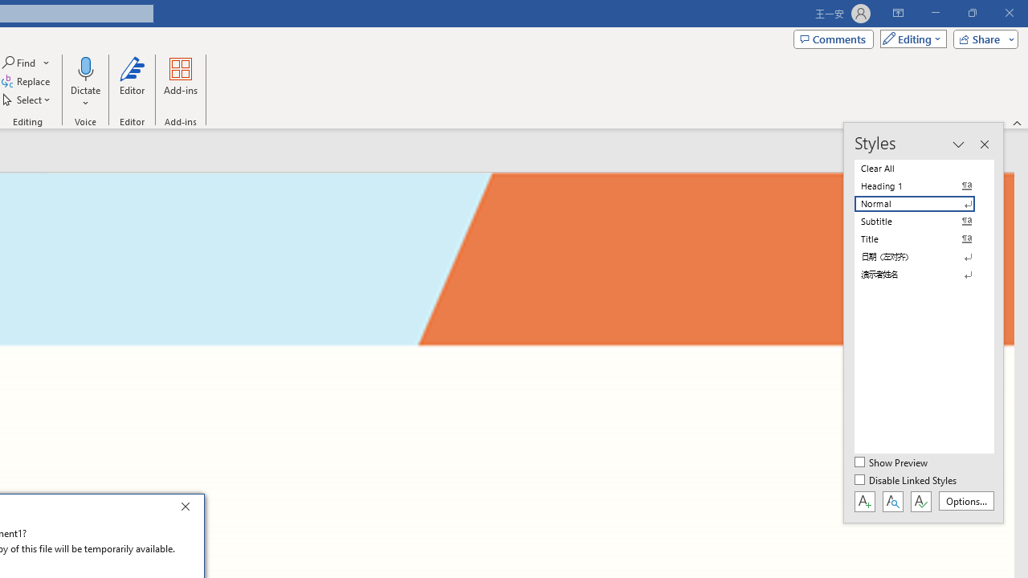 The image size is (1028, 578). Describe the element at coordinates (898, 13) in the screenshot. I see `Ribbon Display Options` at that location.